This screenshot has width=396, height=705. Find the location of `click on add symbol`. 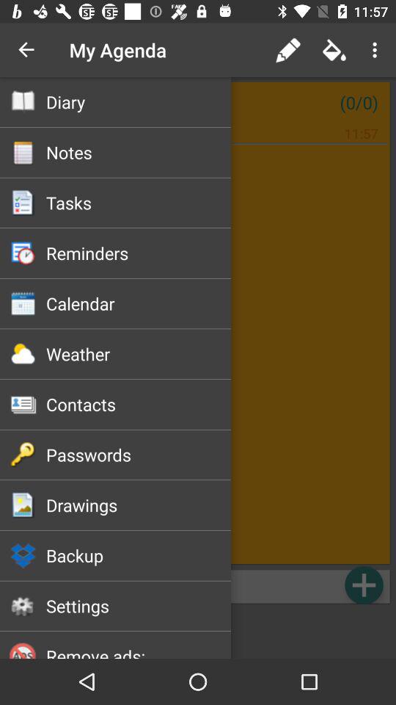

click on add symbol is located at coordinates (364, 585).